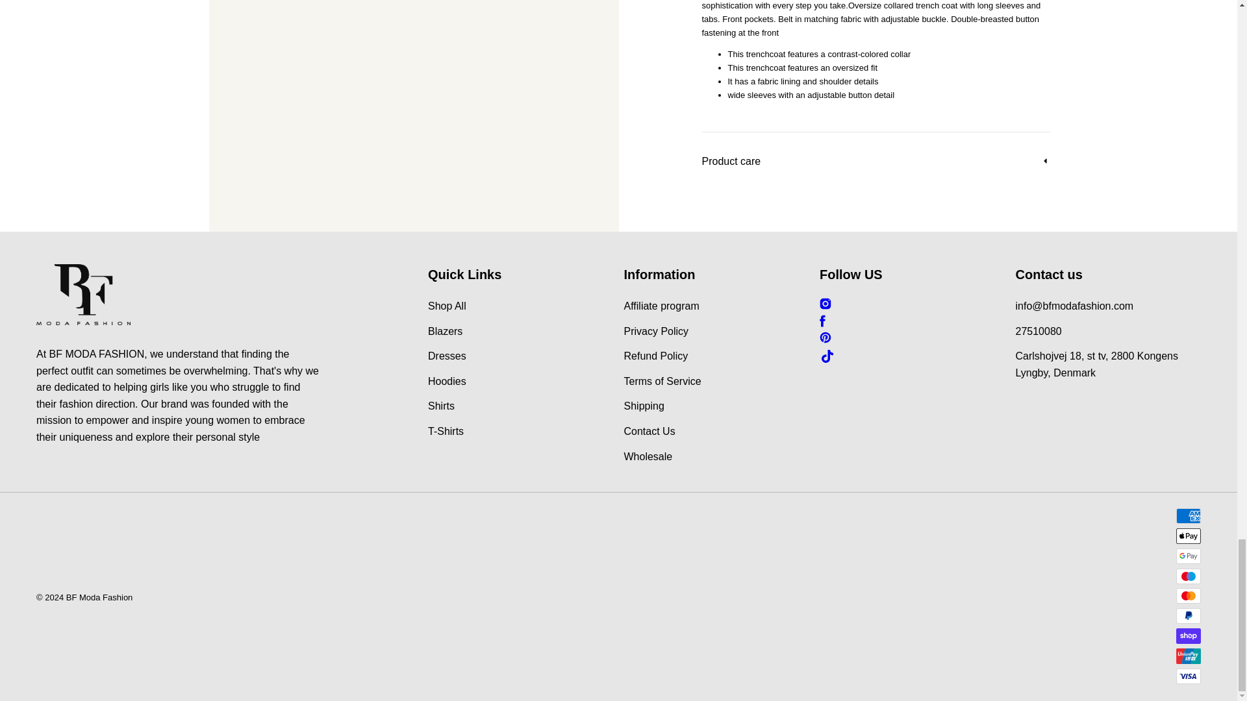 The image size is (1247, 701). What do you see at coordinates (1188, 596) in the screenshot?
I see `Mastercard` at bounding box center [1188, 596].